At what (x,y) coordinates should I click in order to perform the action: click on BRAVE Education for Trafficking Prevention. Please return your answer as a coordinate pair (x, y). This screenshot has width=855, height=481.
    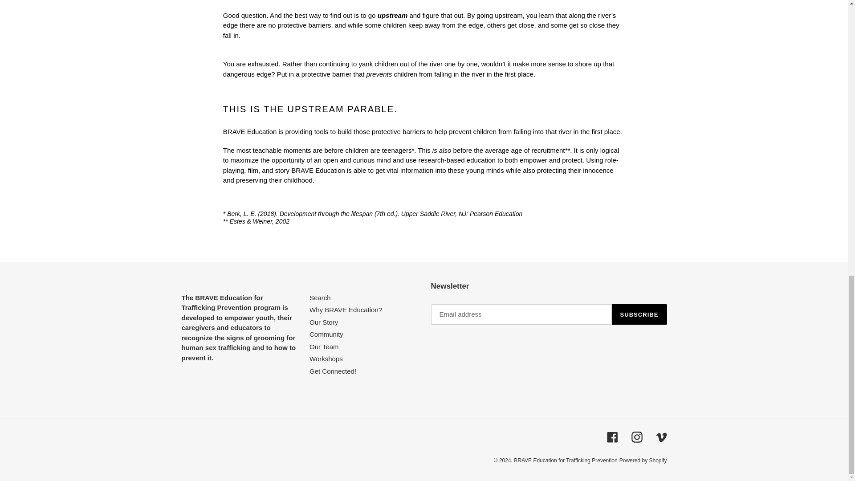
    Looking at the image, I should click on (566, 461).